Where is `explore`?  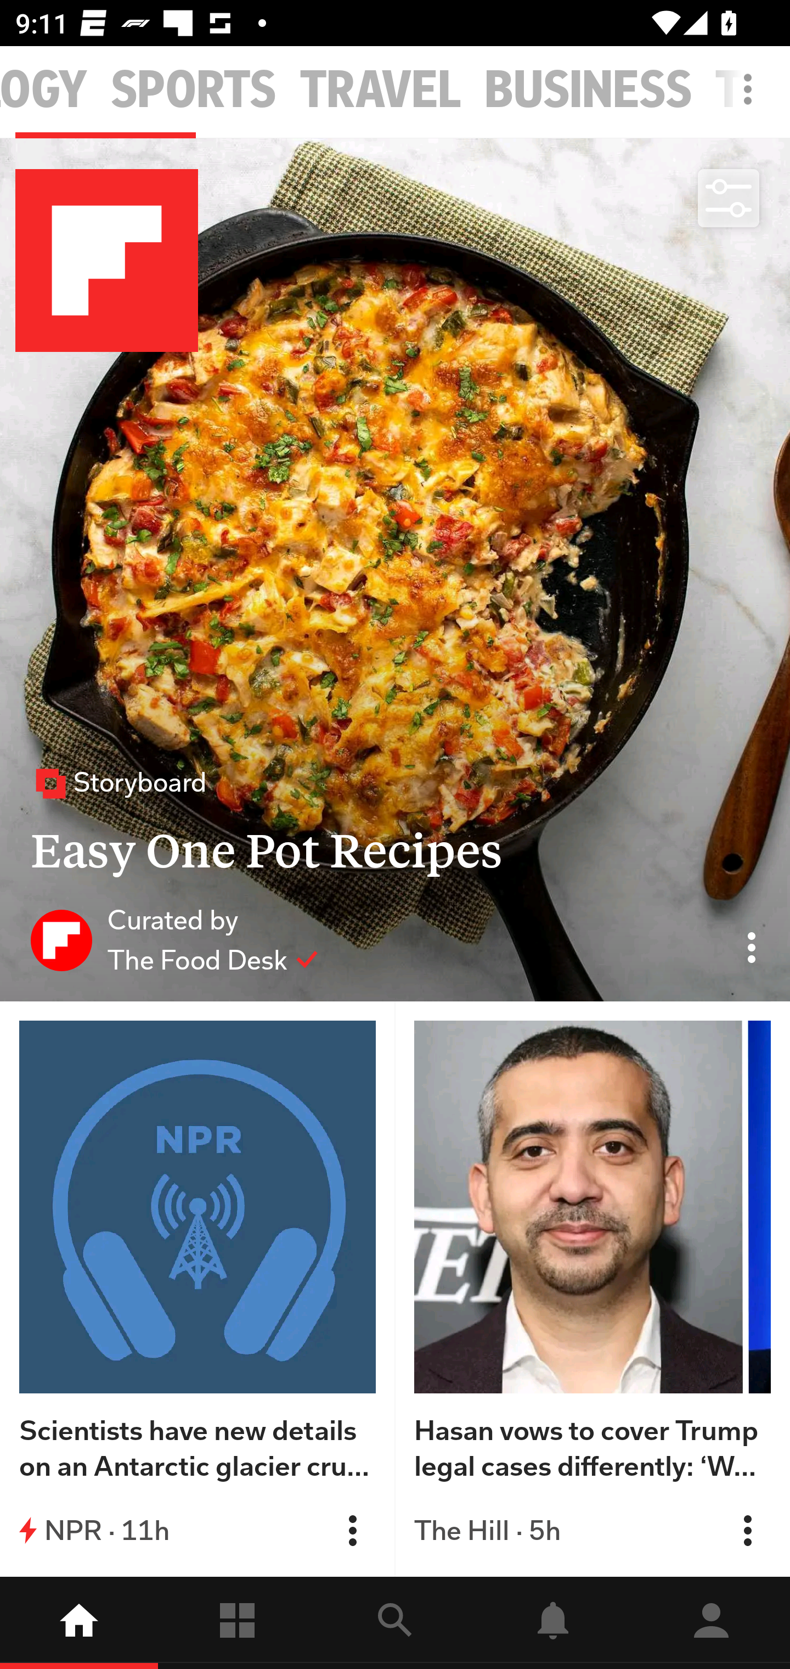 explore is located at coordinates (395, 1623).